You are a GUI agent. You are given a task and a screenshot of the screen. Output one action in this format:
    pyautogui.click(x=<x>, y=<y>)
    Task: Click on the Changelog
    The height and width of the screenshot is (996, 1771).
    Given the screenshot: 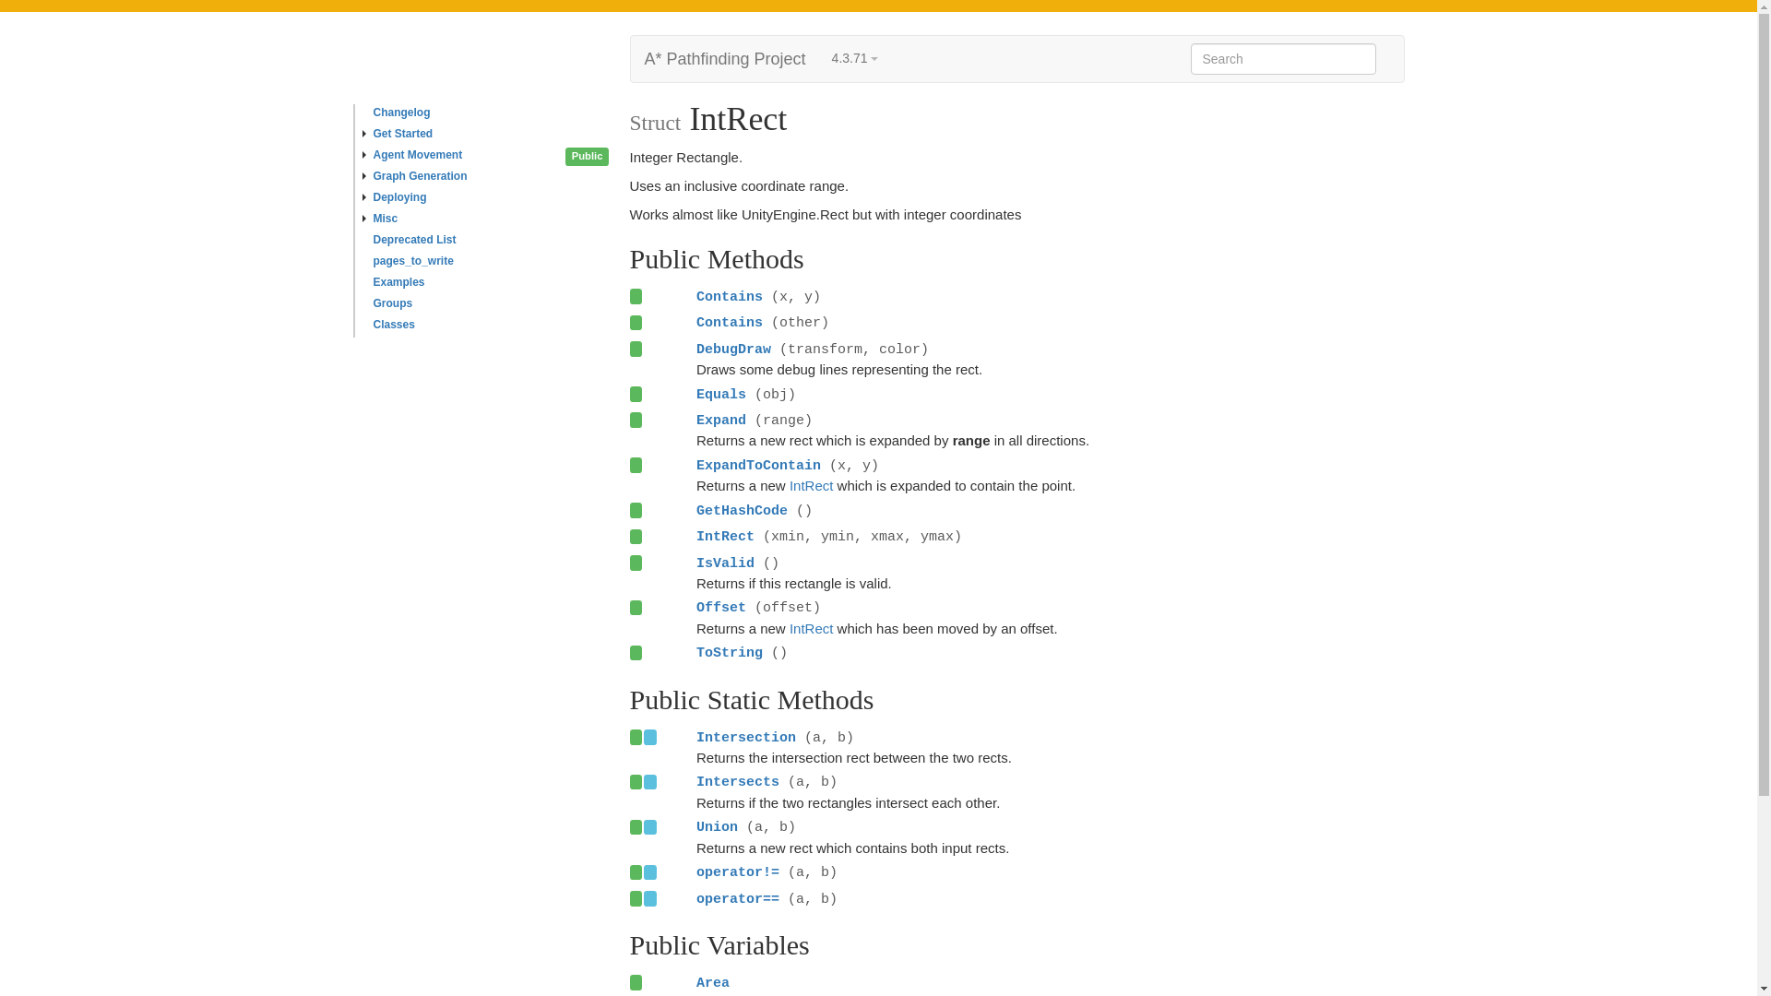 What is the action you would take?
    pyautogui.click(x=491, y=114)
    